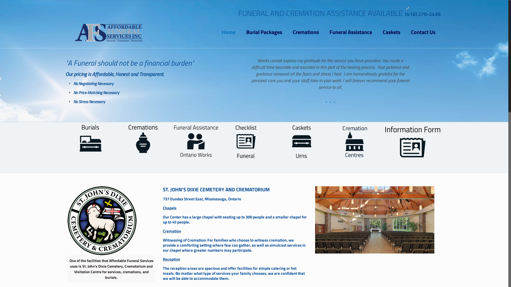  I want to click on Caskets, so click(392, 32).